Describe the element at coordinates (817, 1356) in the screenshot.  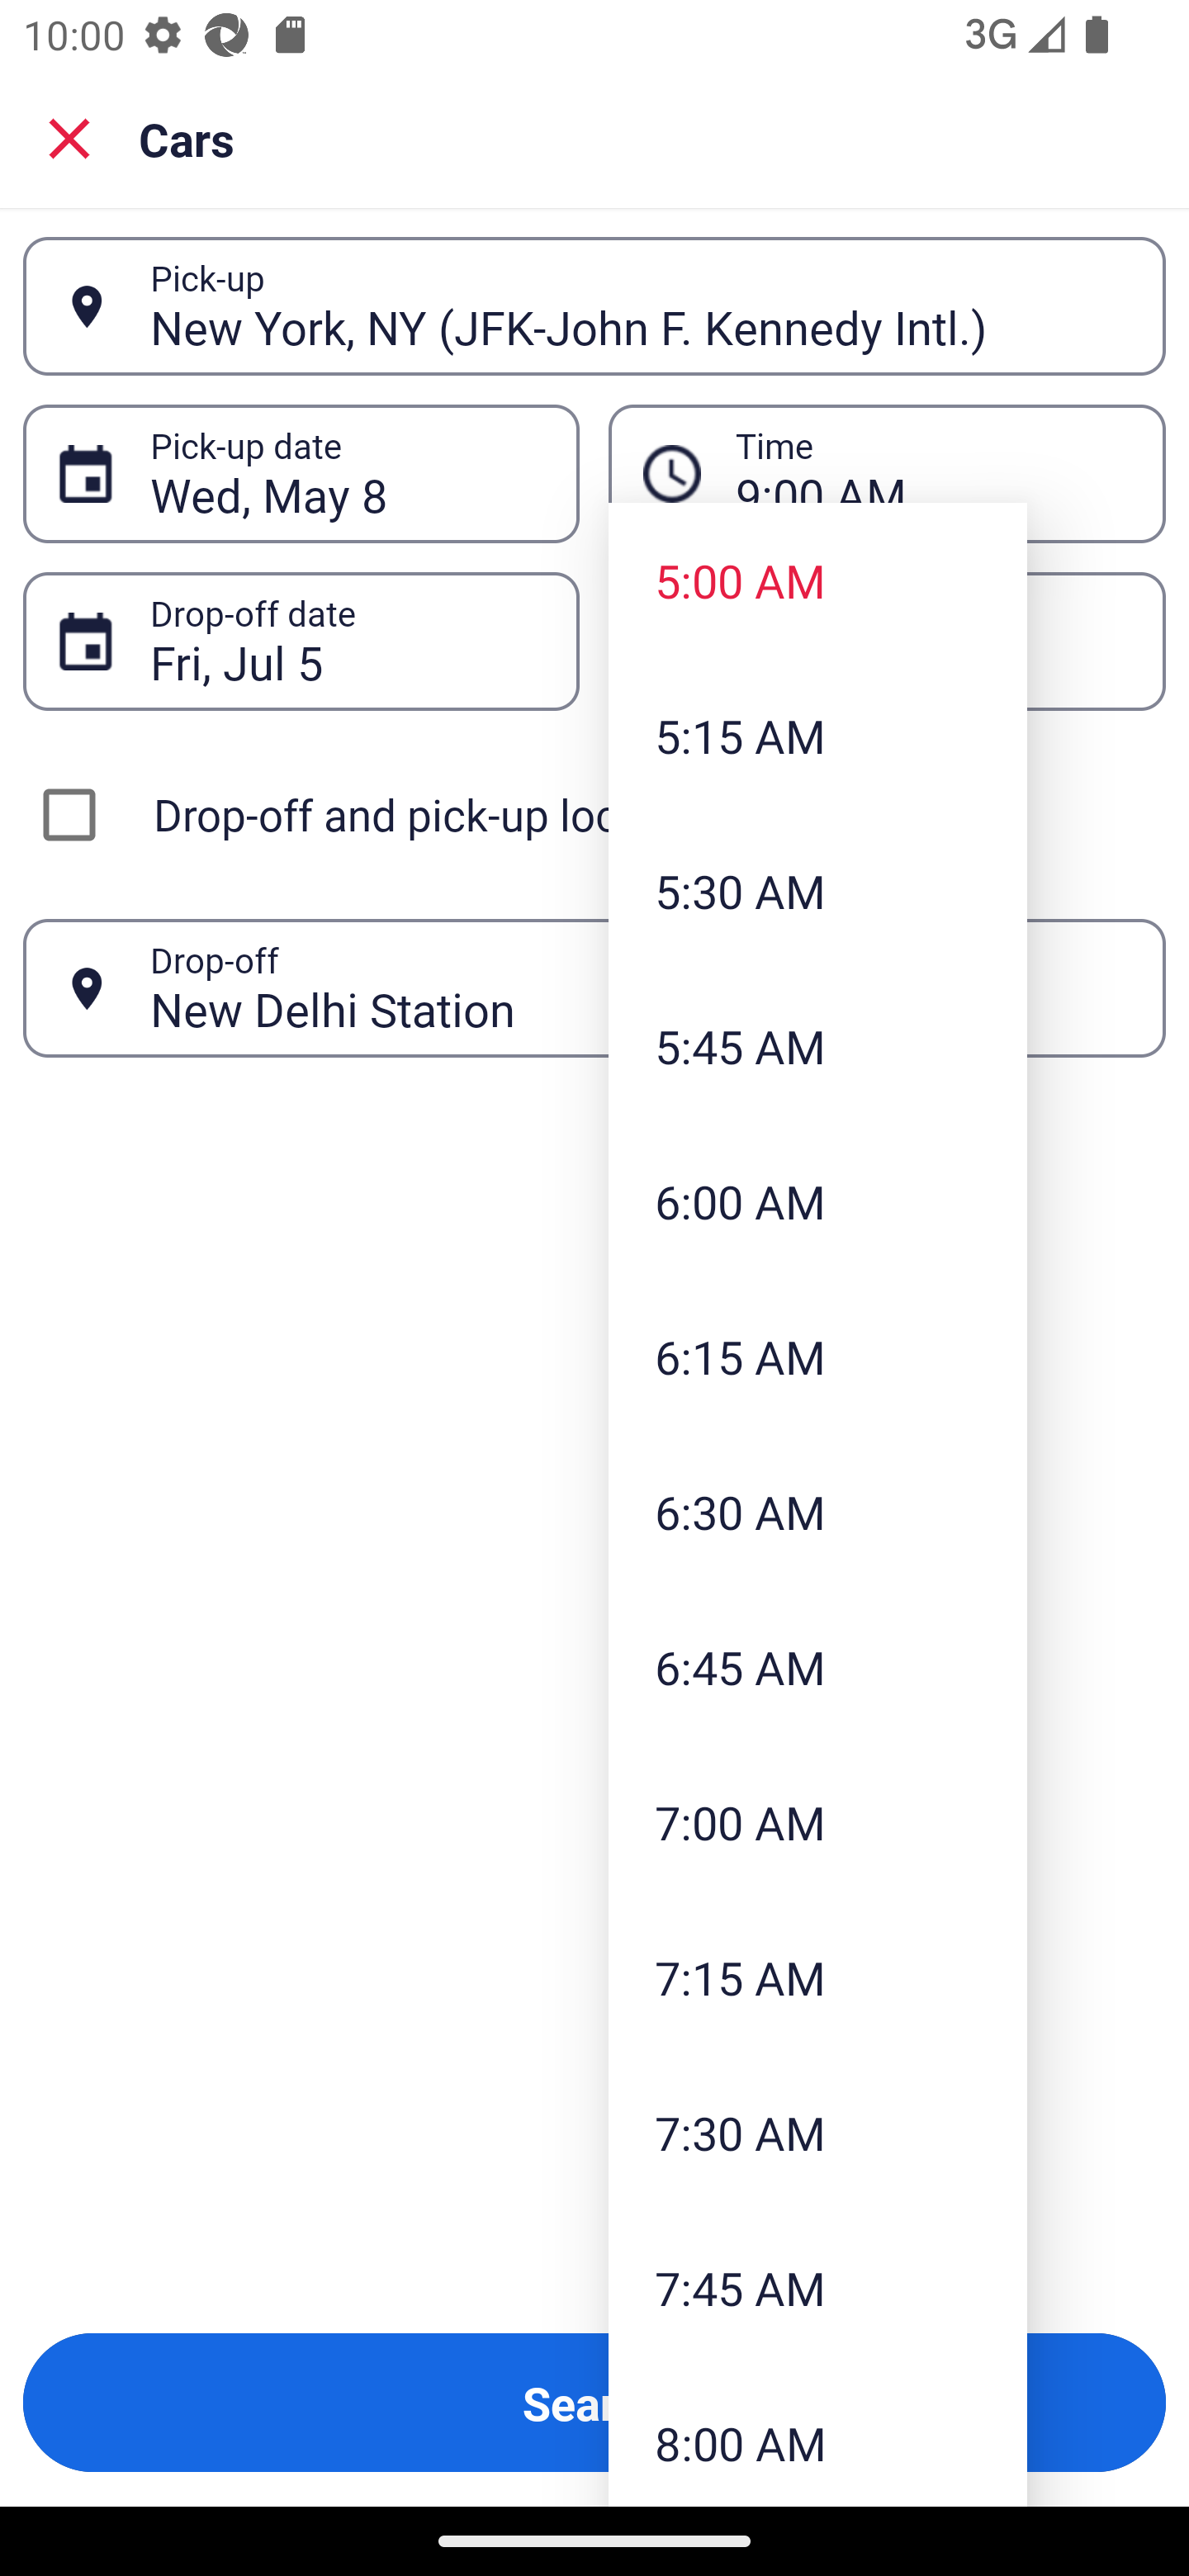
I see `6:15 AM` at that location.